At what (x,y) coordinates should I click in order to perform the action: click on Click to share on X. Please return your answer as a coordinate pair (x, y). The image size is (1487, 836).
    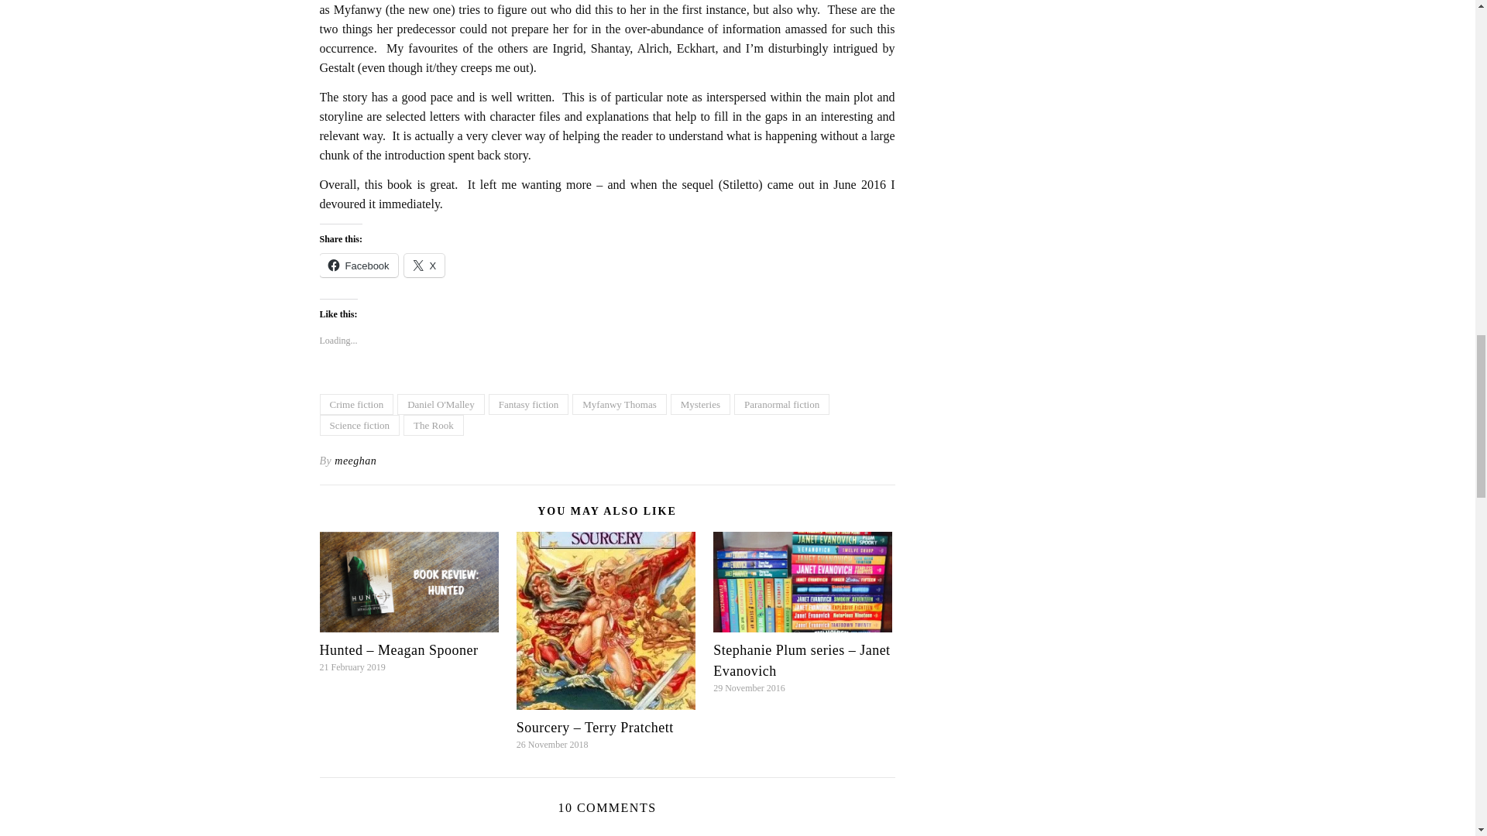
    Looking at the image, I should click on (424, 265).